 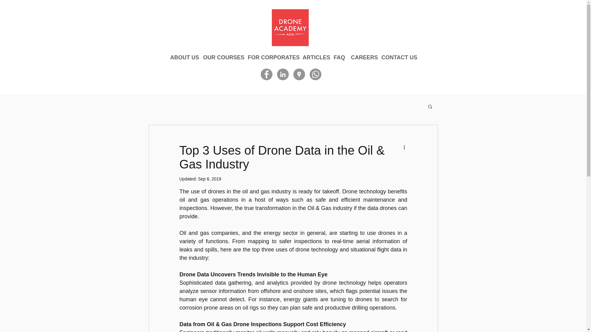 What do you see at coordinates (183, 57) in the screenshot?
I see `ABOUT US` at bounding box center [183, 57].